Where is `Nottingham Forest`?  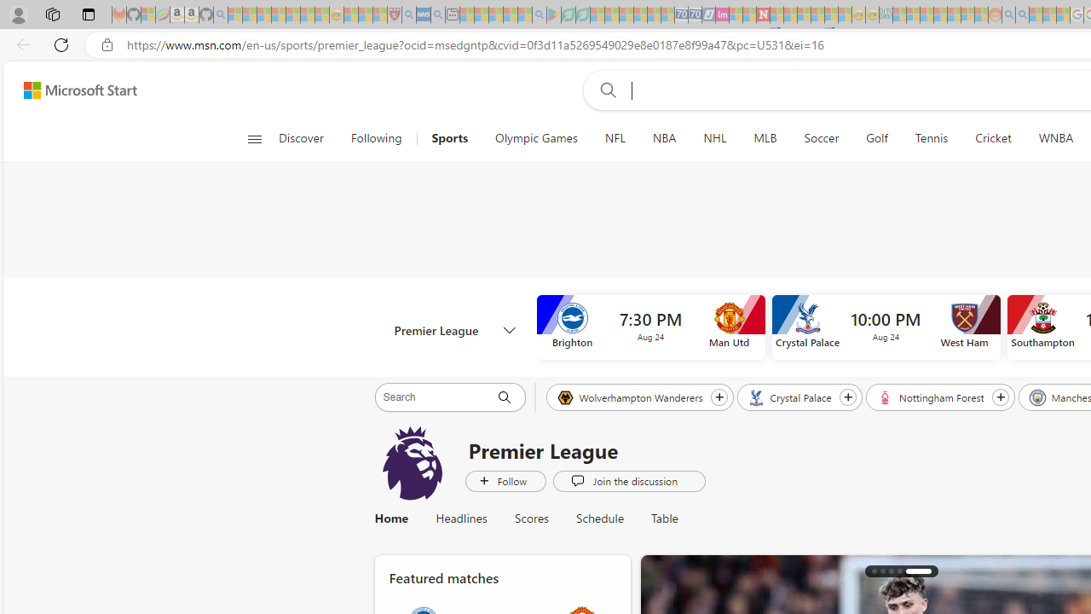
Nottingham Forest is located at coordinates (931, 397).